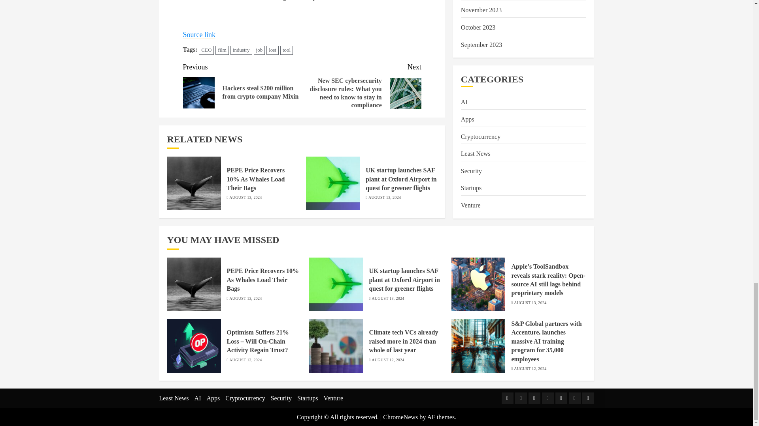 The width and height of the screenshot is (759, 426). What do you see at coordinates (222, 50) in the screenshot?
I see `film` at bounding box center [222, 50].